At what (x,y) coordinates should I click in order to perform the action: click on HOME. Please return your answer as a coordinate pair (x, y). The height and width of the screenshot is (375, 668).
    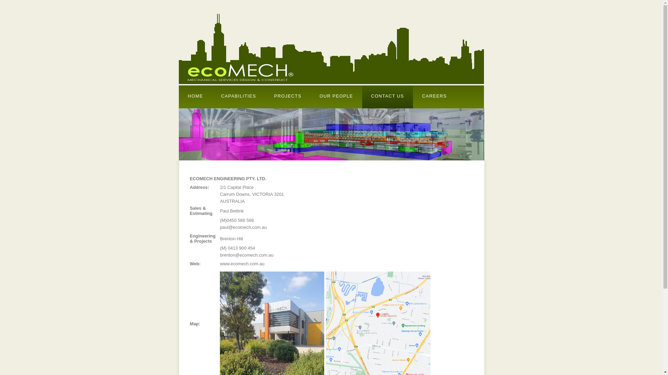
    Looking at the image, I should click on (196, 96).